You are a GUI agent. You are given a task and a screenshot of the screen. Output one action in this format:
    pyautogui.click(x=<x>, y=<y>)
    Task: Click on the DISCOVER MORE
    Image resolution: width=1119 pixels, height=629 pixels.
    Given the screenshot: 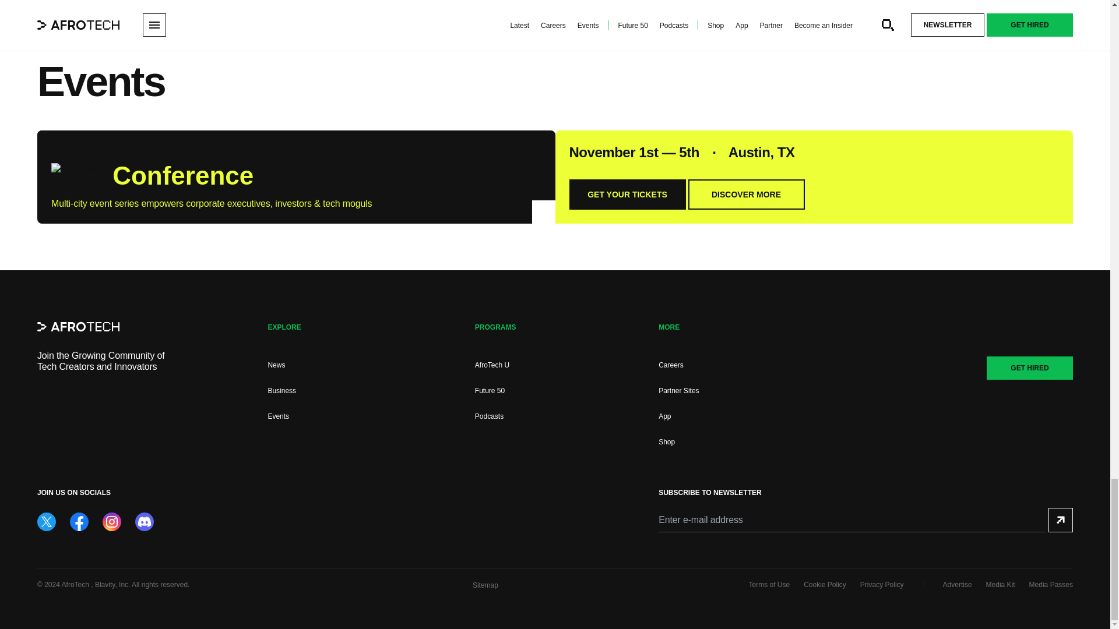 What is the action you would take?
    pyautogui.click(x=746, y=194)
    